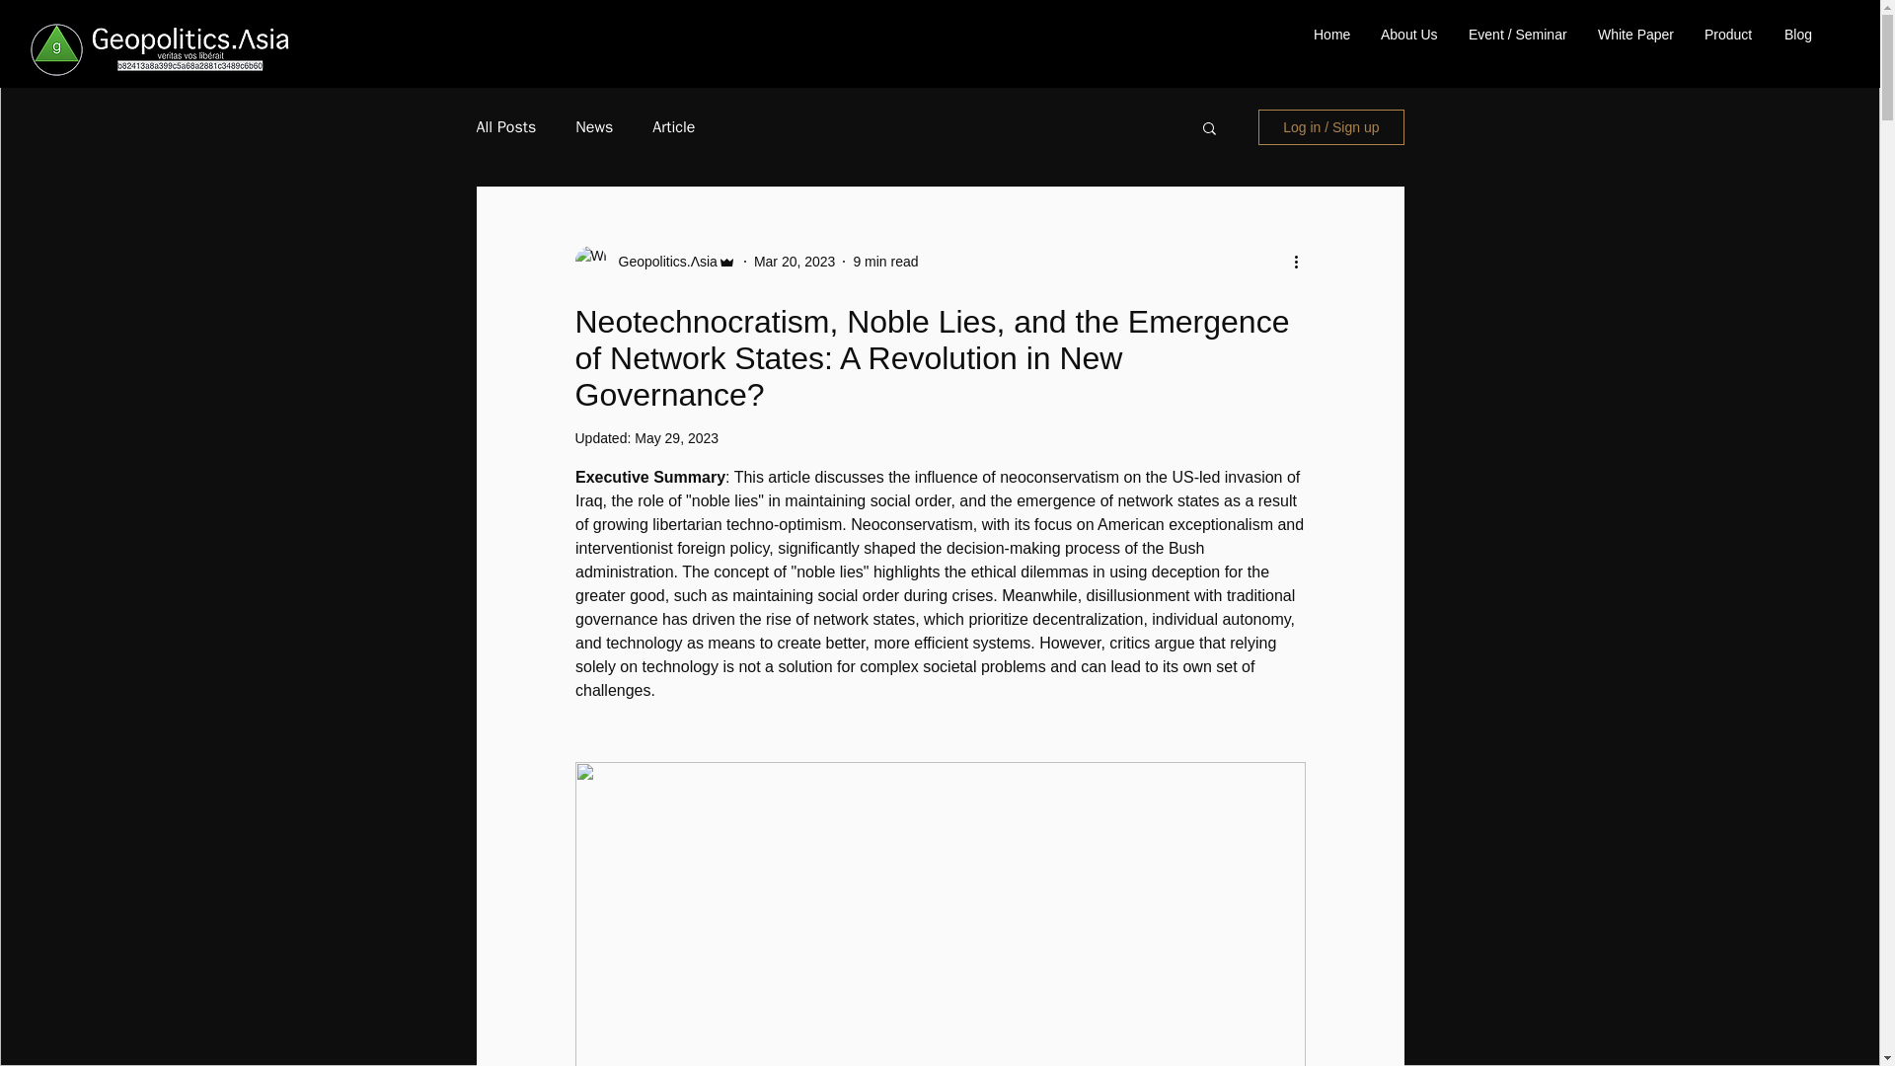 This screenshot has width=1895, height=1066. What do you see at coordinates (594, 126) in the screenshot?
I see `News` at bounding box center [594, 126].